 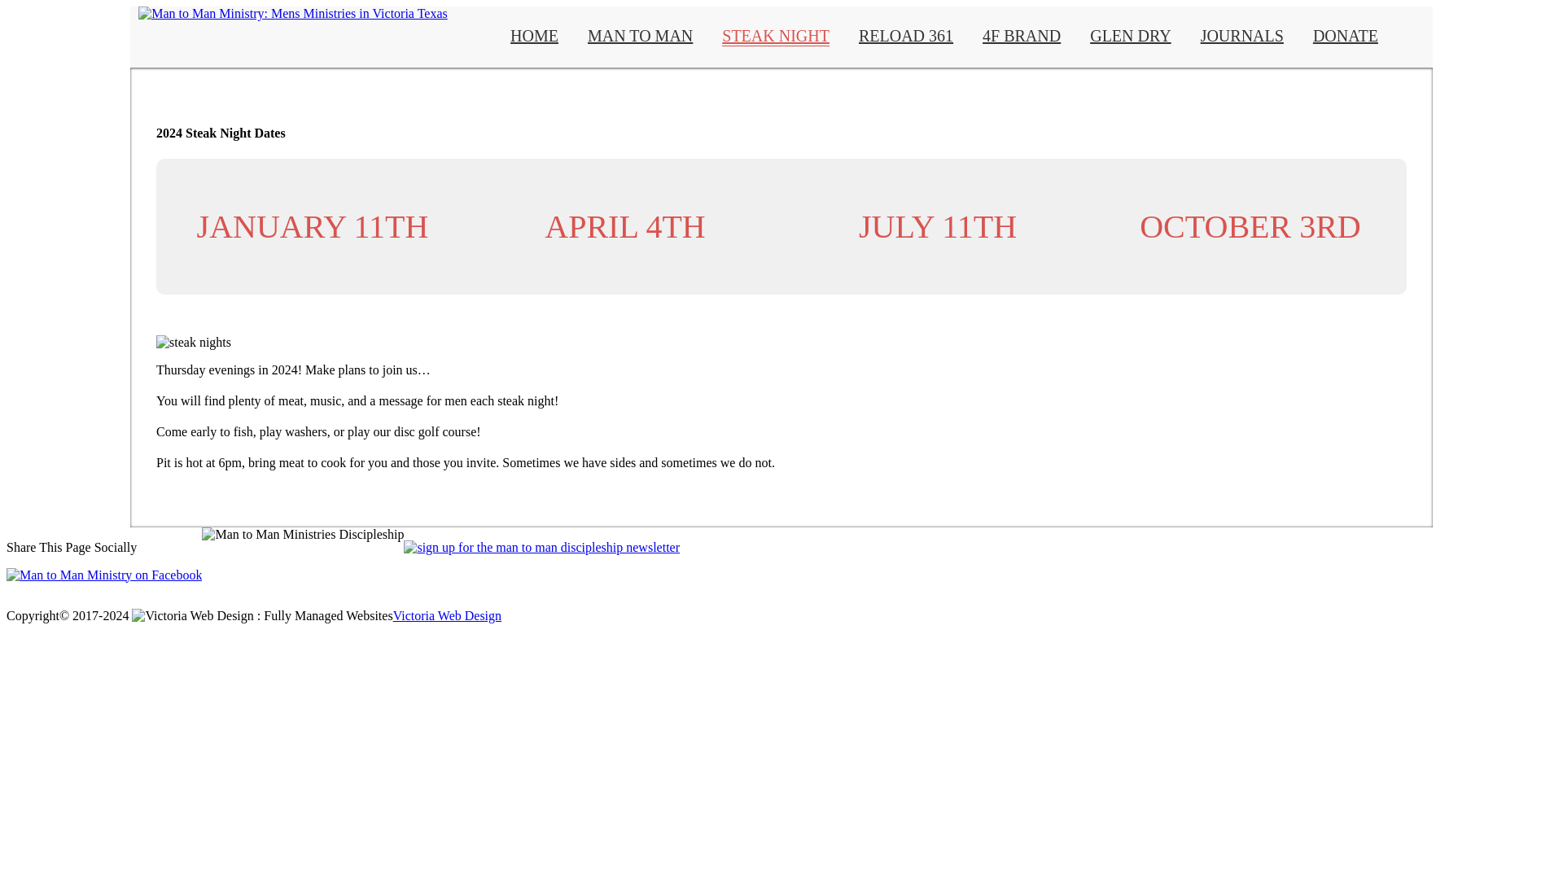 I want to click on JOURNALS, so click(x=1241, y=36).